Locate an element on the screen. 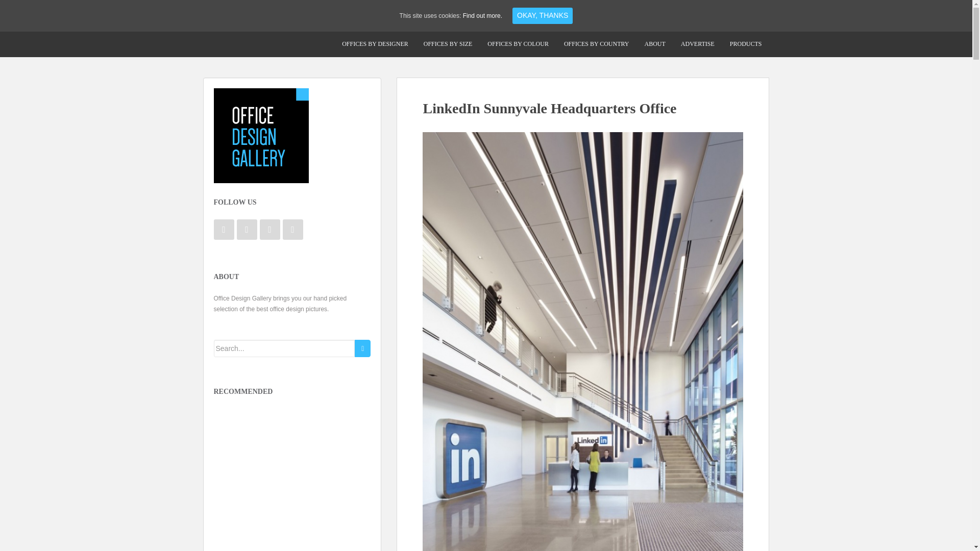 The image size is (980, 551). Advertisement is located at coordinates (290, 545).